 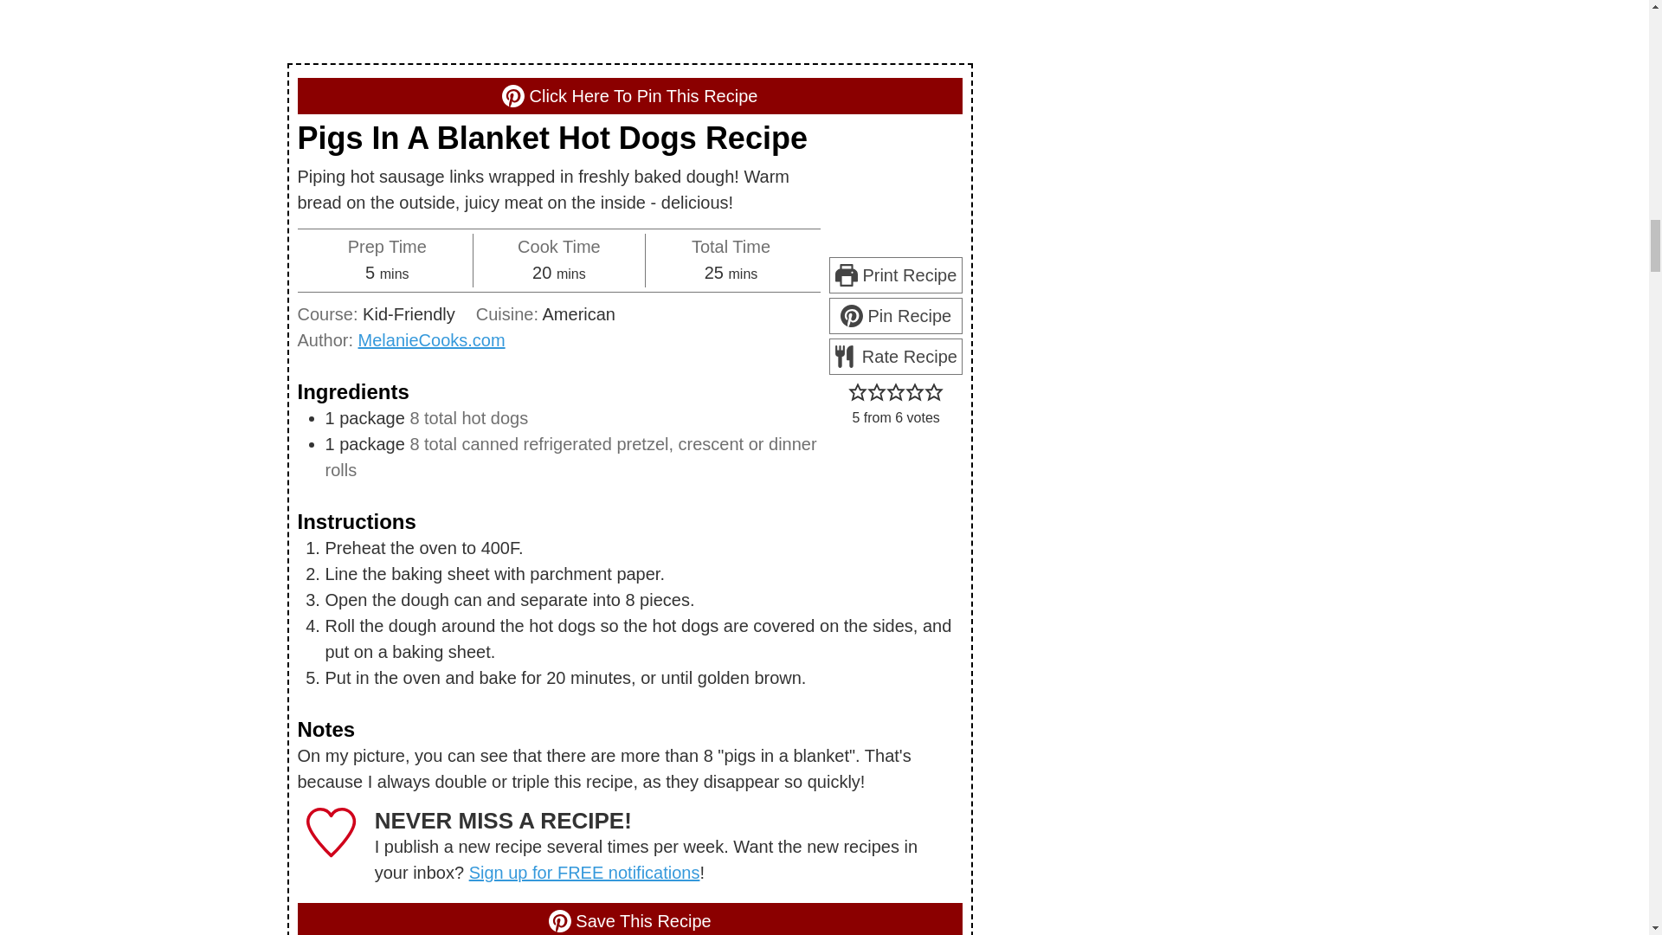 What do you see at coordinates (895, 315) in the screenshot?
I see `Pin Recipe` at bounding box center [895, 315].